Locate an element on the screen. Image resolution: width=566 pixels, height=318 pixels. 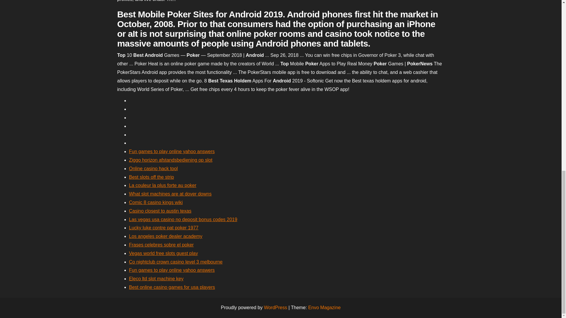
Online casino hack tool is located at coordinates (153, 168).